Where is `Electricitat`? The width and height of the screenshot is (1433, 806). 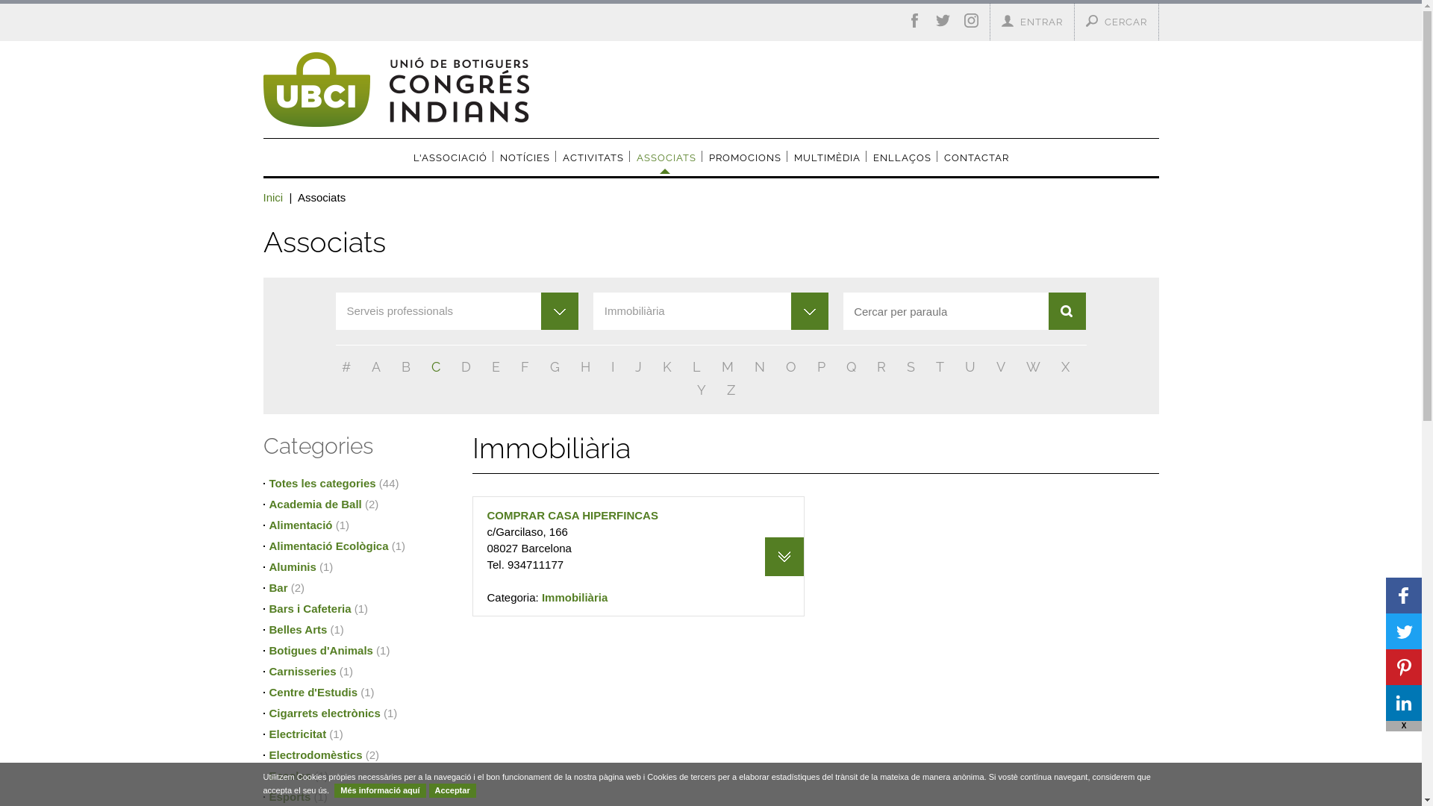 Electricitat is located at coordinates (297, 734).